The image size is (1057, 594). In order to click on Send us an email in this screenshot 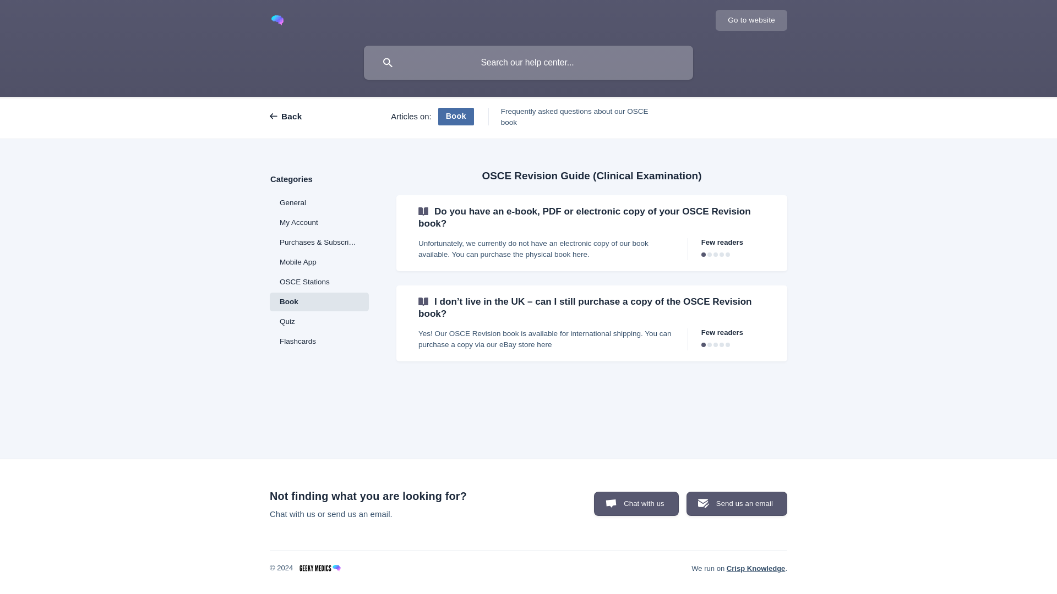, I will do `click(737, 504)`.